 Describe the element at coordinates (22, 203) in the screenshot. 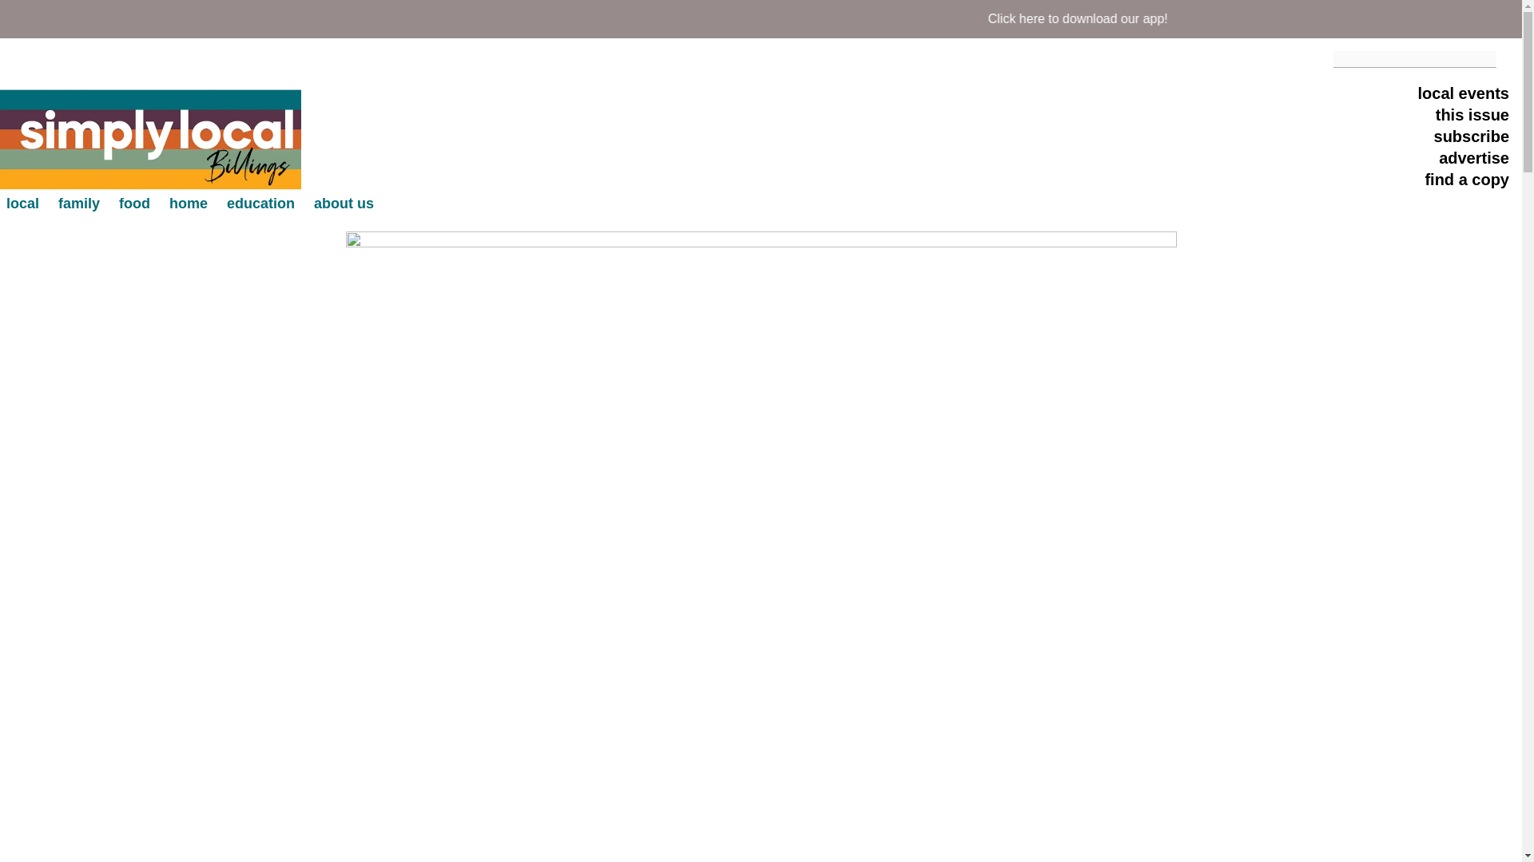

I see `local` at that location.